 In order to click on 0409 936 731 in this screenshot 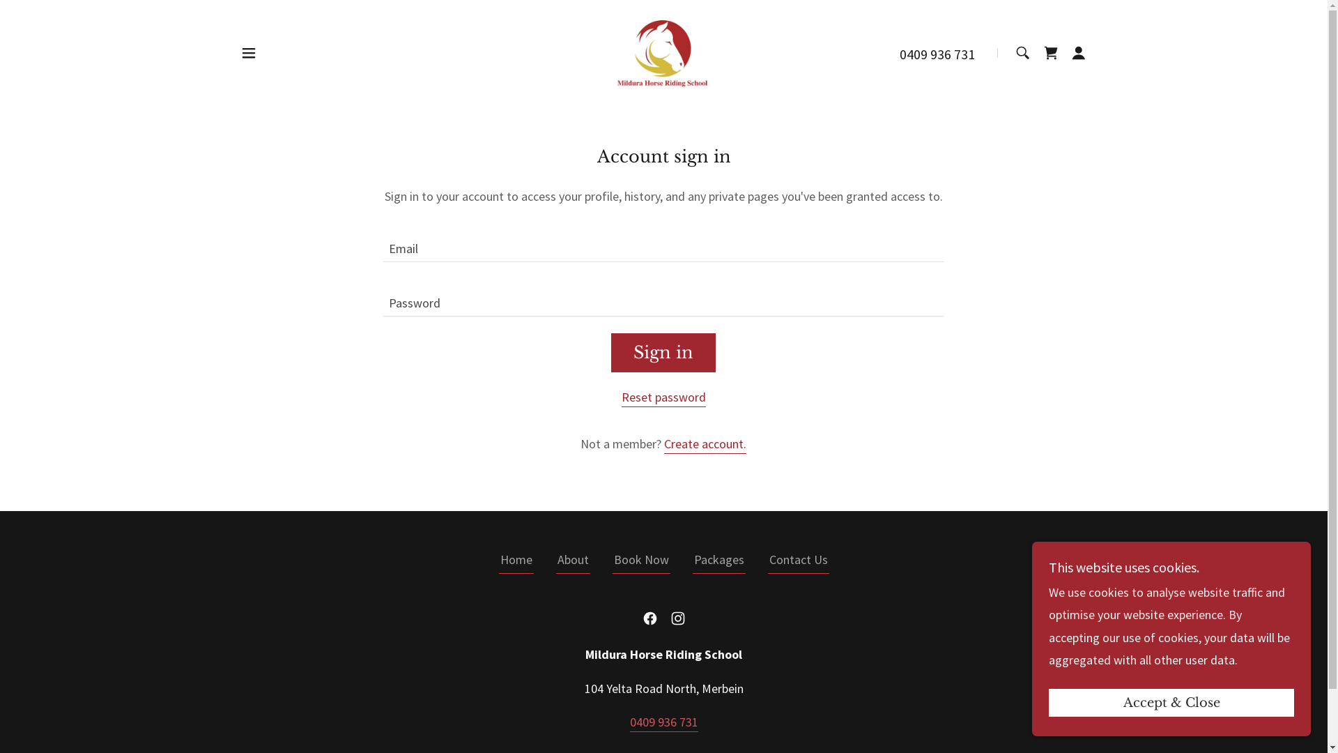, I will do `click(664, 723)`.